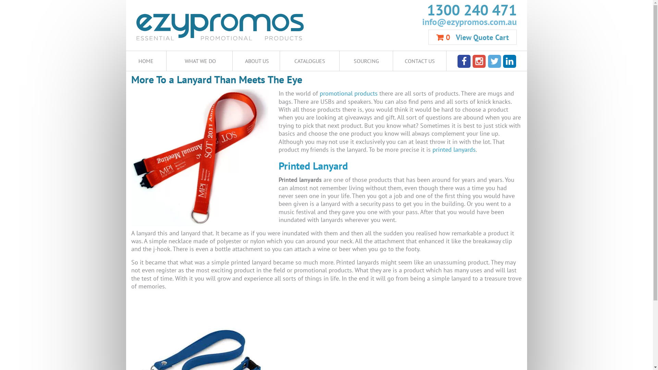 Image resolution: width=658 pixels, height=370 pixels. Describe the element at coordinates (276, 141) in the screenshot. I see `Novelty Items` at that location.